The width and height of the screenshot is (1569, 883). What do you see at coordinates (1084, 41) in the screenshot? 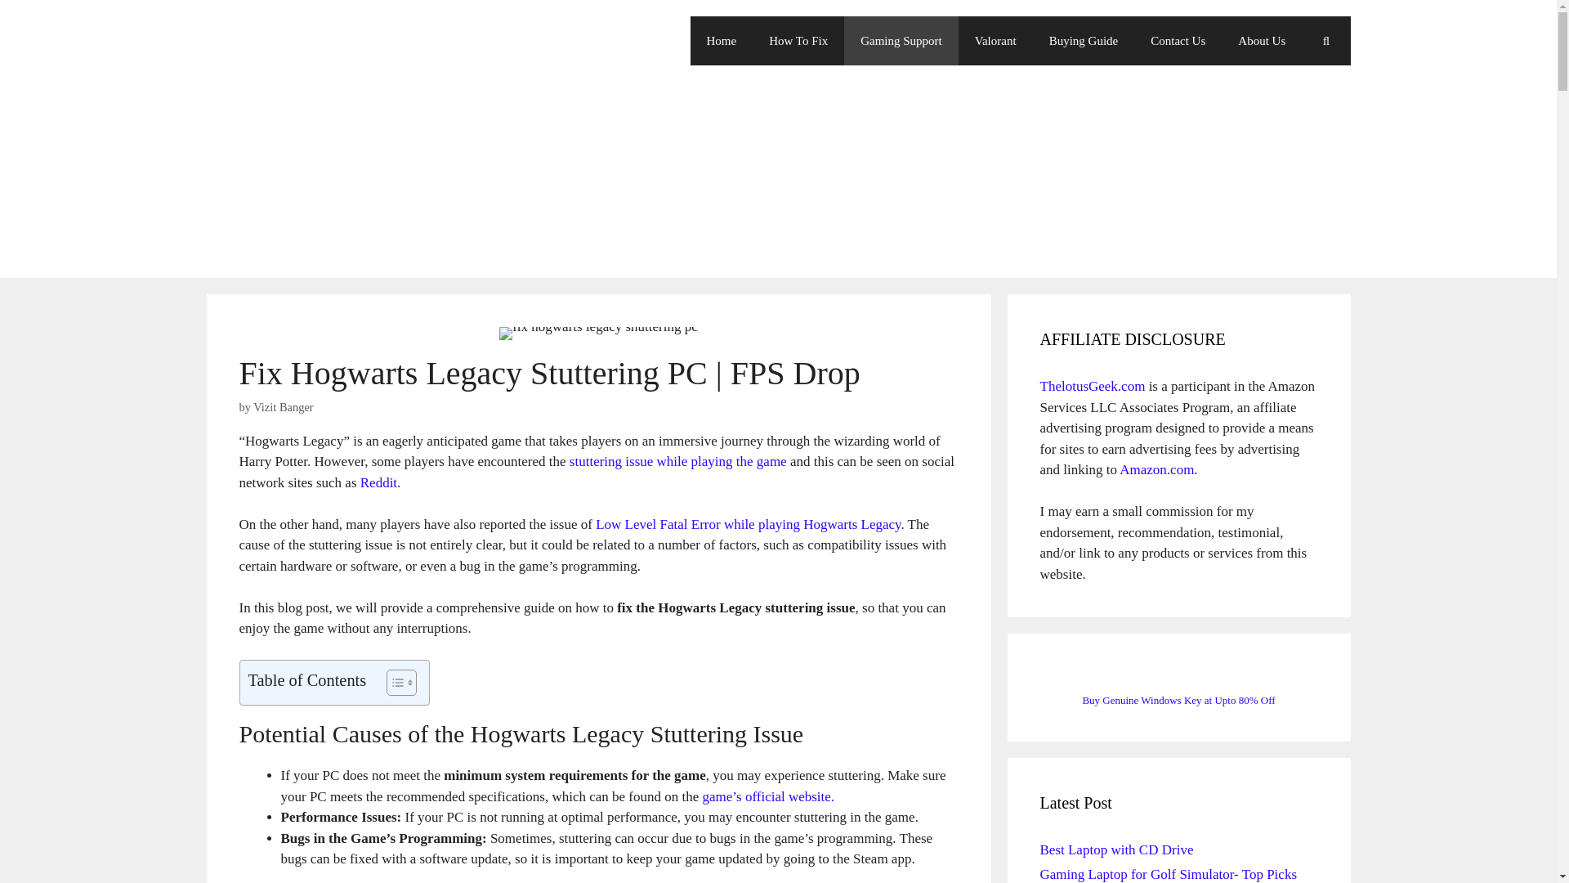
I see `Buying Guide` at bounding box center [1084, 41].